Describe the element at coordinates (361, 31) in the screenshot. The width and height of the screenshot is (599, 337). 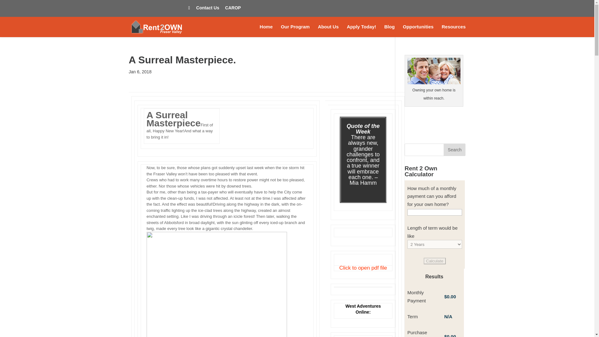
I see `Apply Today!` at that location.